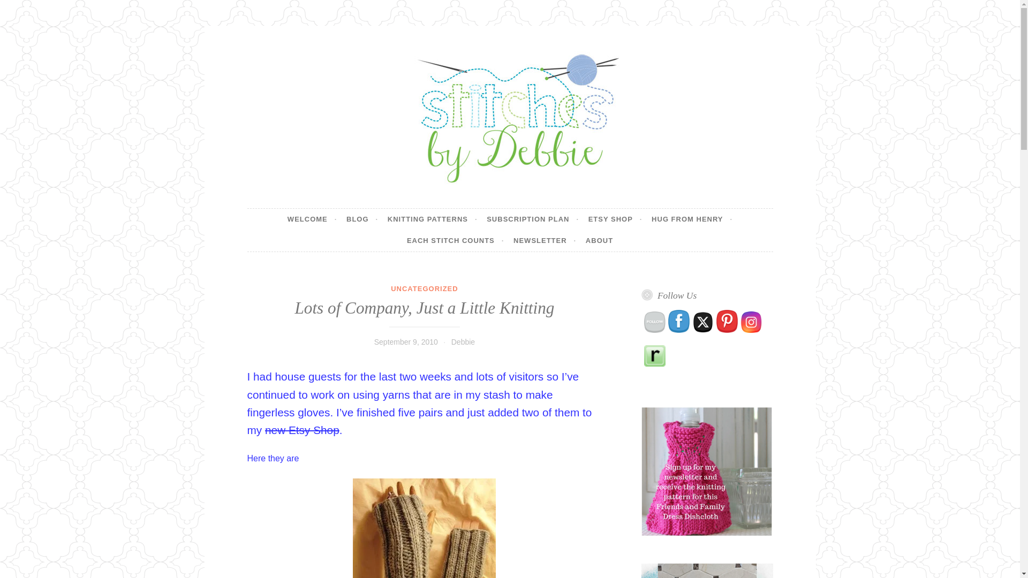 The height and width of the screenshot is (578, 1028). Describe the element at coordinates (362, 219) in the screenshot. I see `BLOG` at that location.